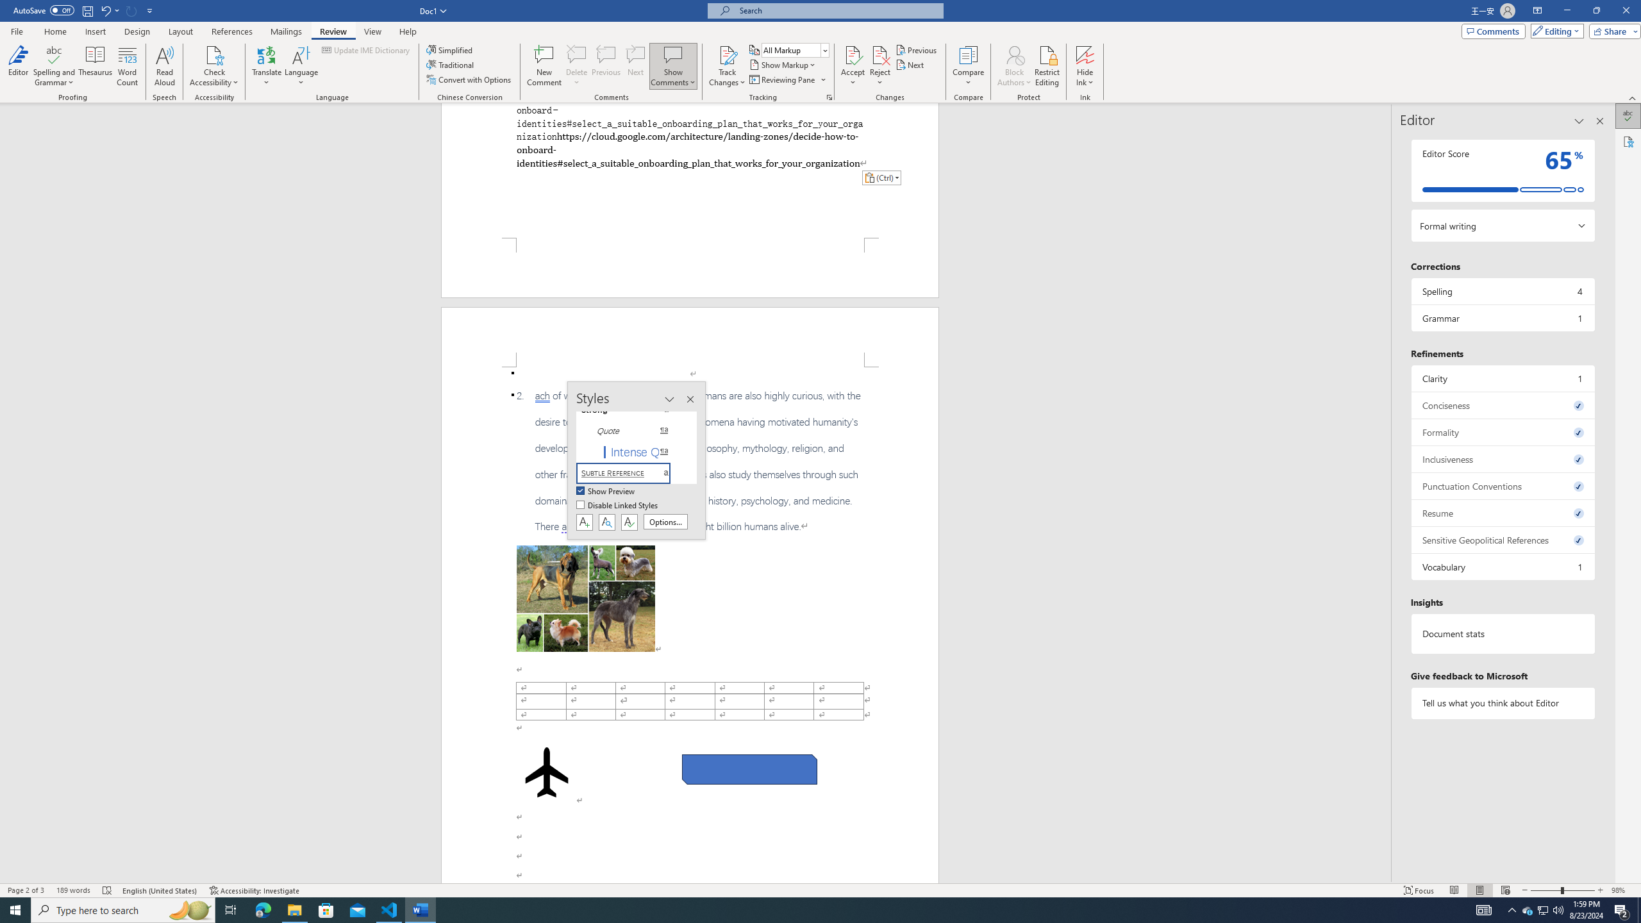 Image resolution: width=1641 pixels, height=923 pixels. What do you see at coordinates (629, 522) in the screenshot?
I see `Class: NetUIButton` at bounding box center [629, 522].